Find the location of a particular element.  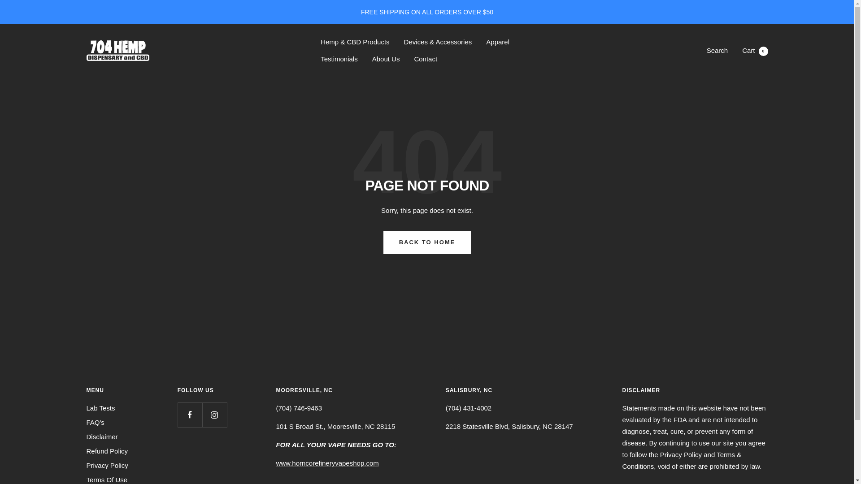

About Us is located at coordinates (107, 479).